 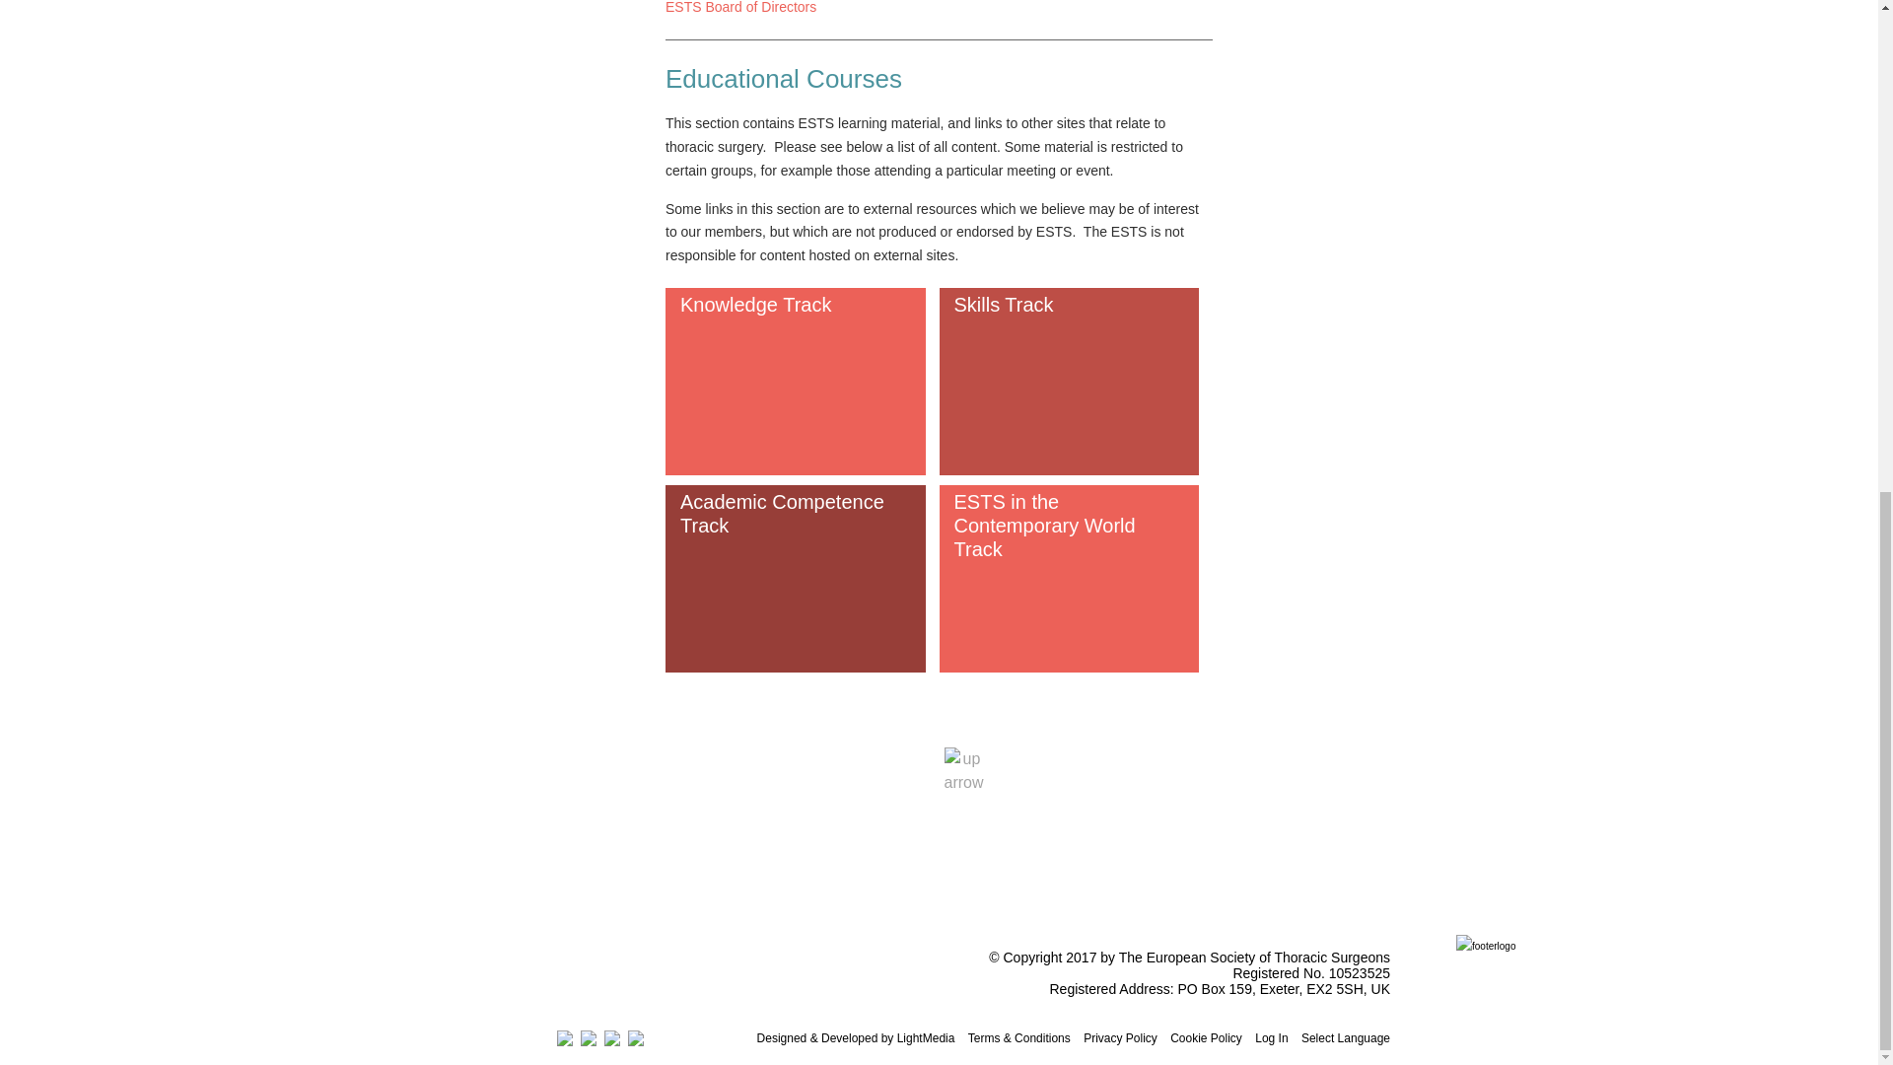 What do you see at coordinates (564, 1037) in the screenshot?
I see `Twitter` at bounding box center [564, 1037].